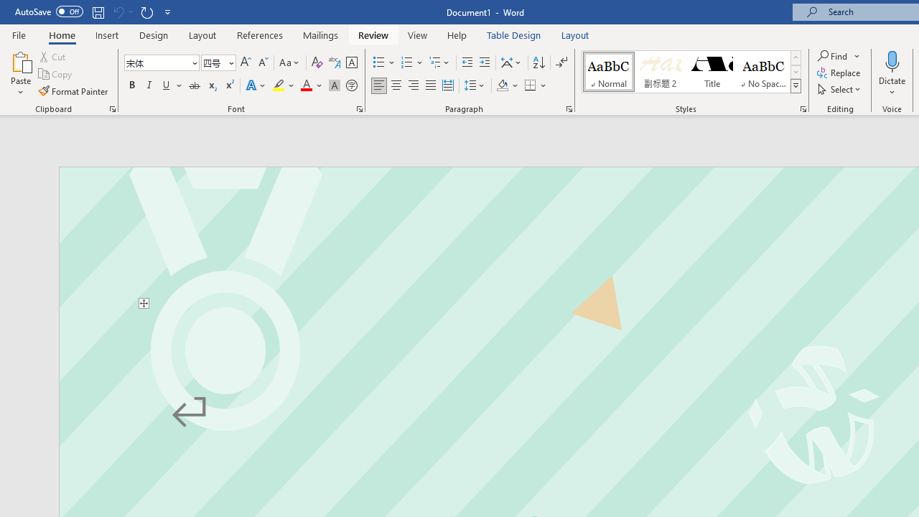  Describe the element at coordinates (312, 86) in the screenshot. I see `Font Color` at that location.